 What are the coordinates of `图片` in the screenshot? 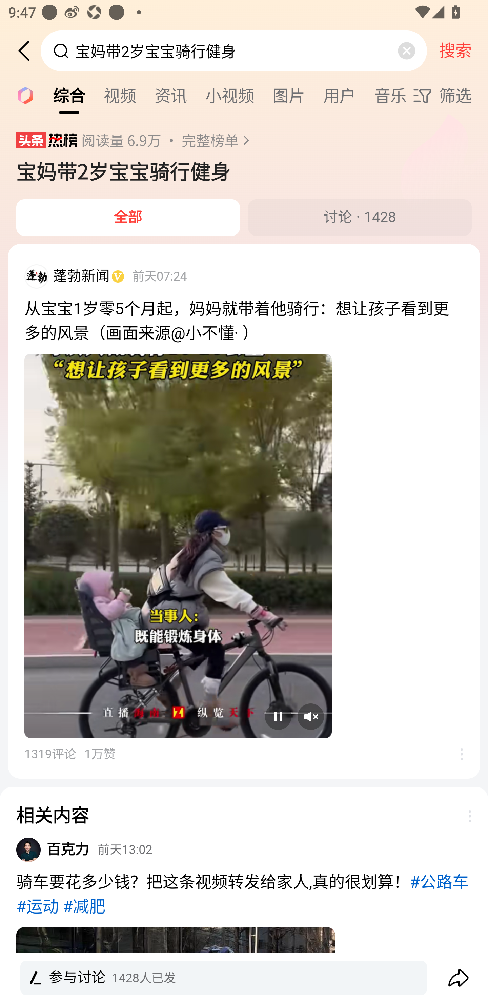 It's located at (289, 95).